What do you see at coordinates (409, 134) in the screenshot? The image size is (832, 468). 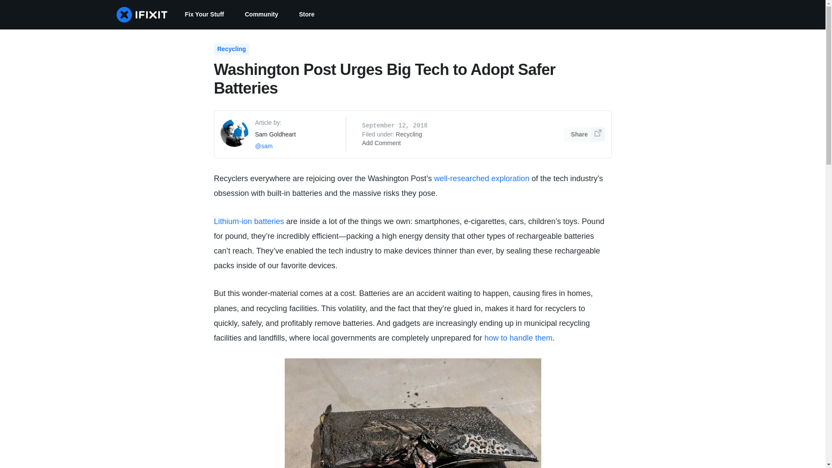 I see `Recycling` at bounding box center [409, 134].